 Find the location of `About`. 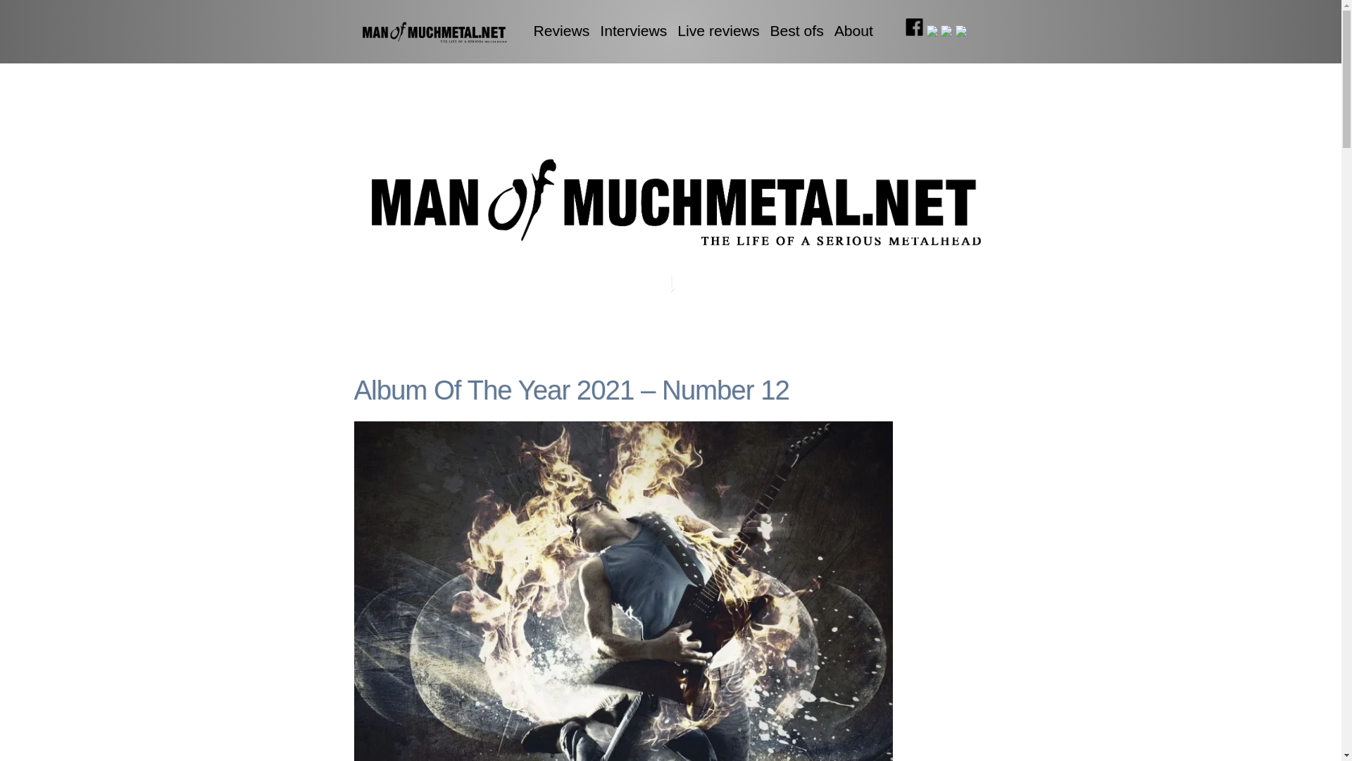

About is located at coordinates (853, 31).